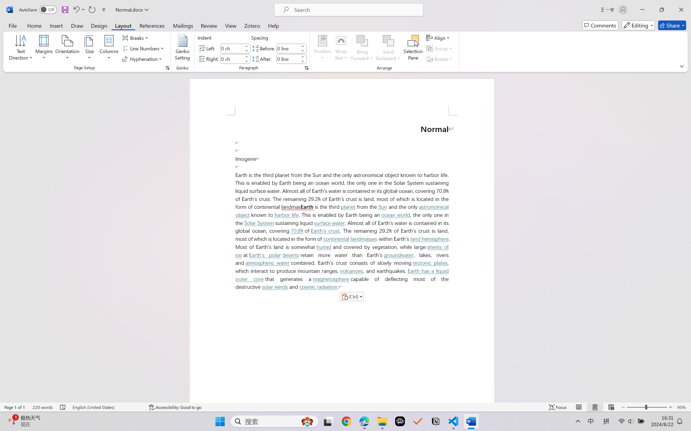 This screenshot has height=431, width=691. I want to click on Earth has a liquid outer core, so click(343, 275).